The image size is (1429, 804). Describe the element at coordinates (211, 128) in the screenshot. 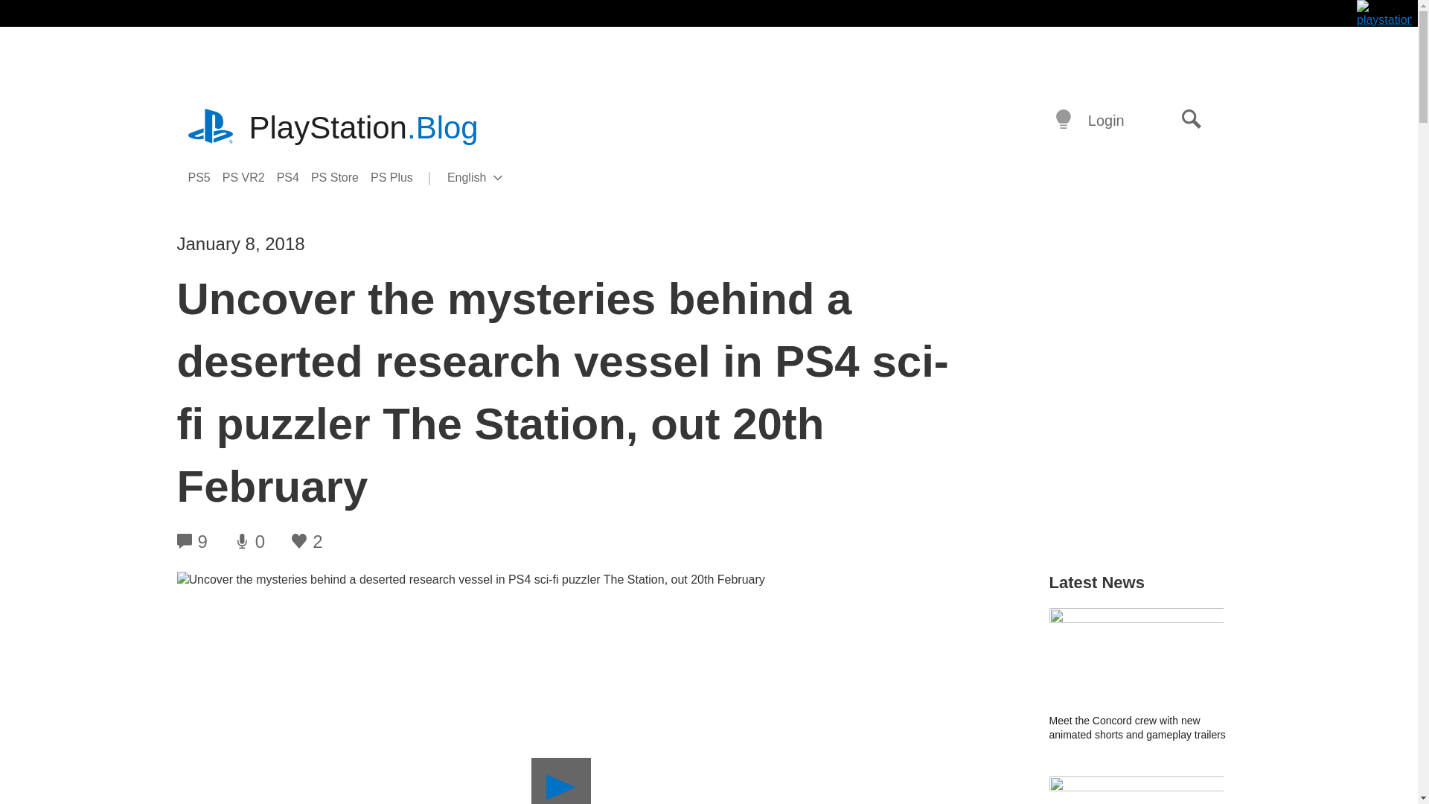

I see `playstation.com` at that location.